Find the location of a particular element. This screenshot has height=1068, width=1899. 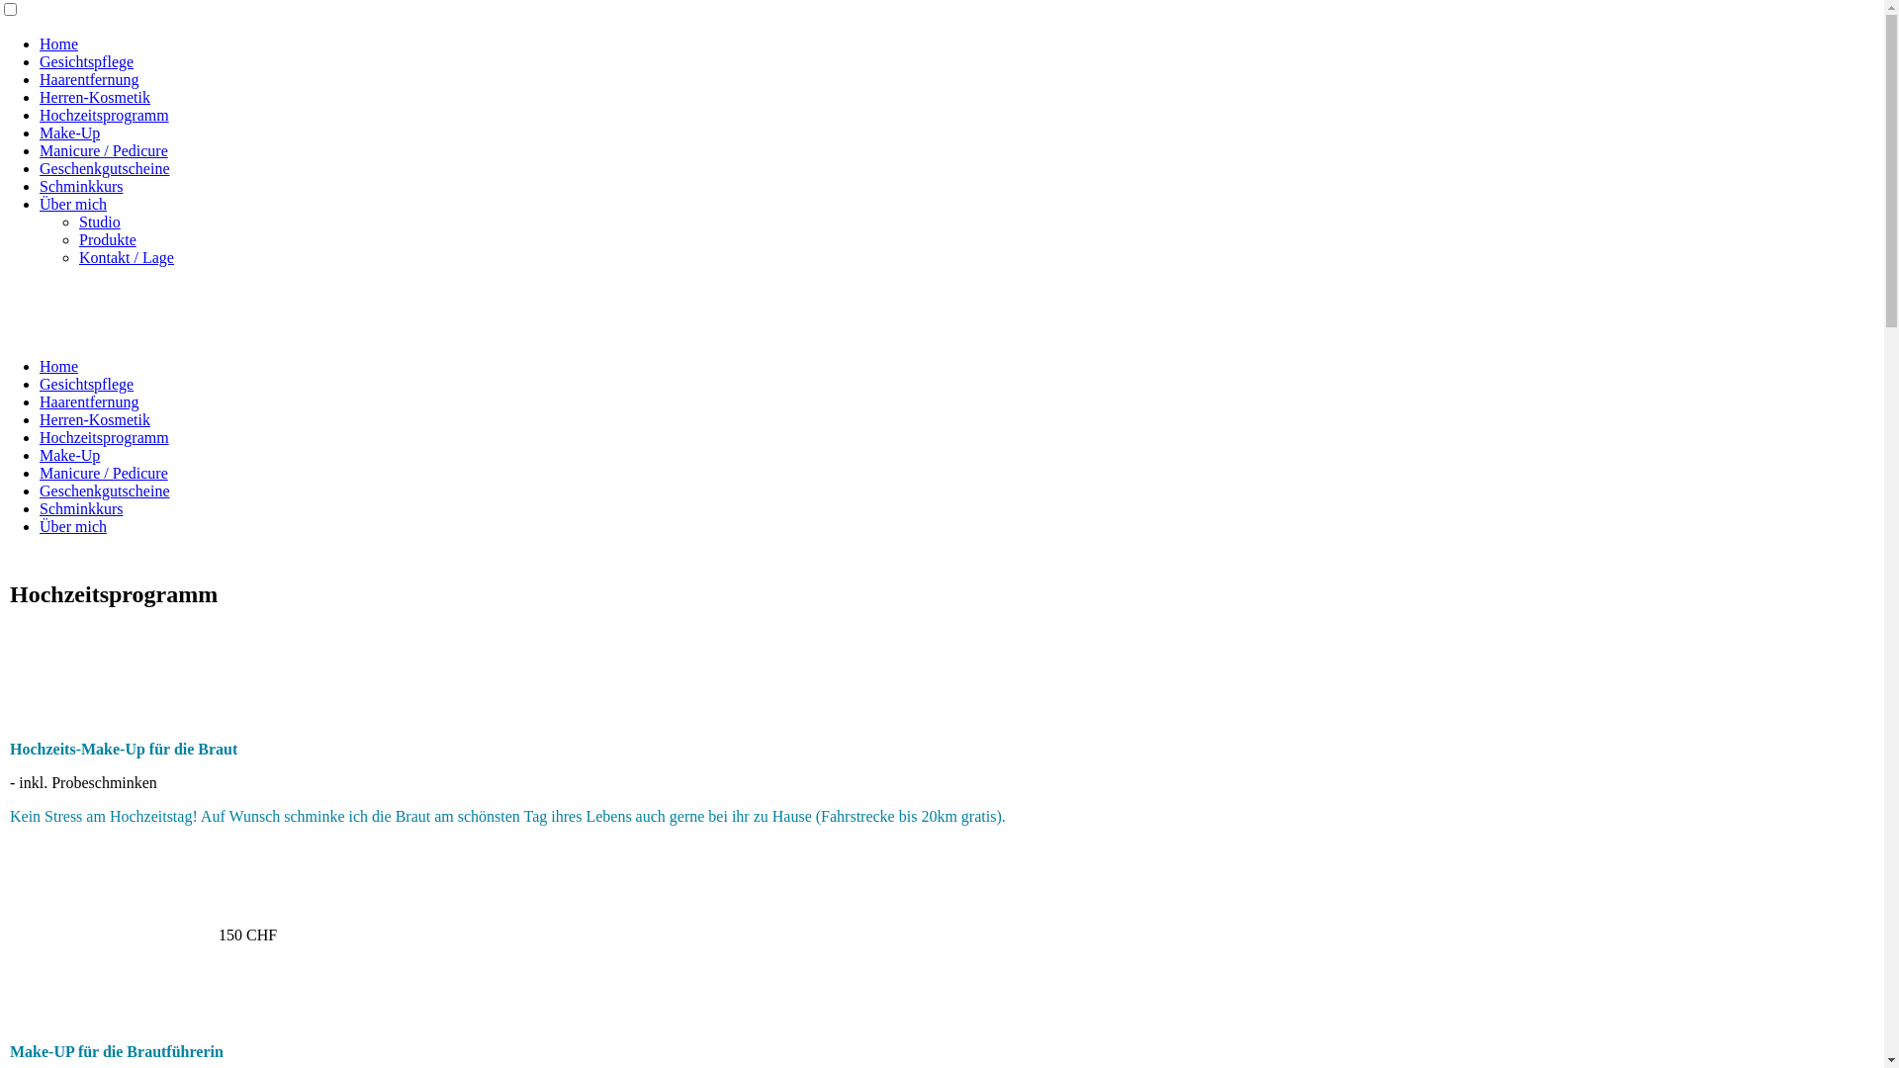

Schminkkurs is located at coordinates (81, 186).